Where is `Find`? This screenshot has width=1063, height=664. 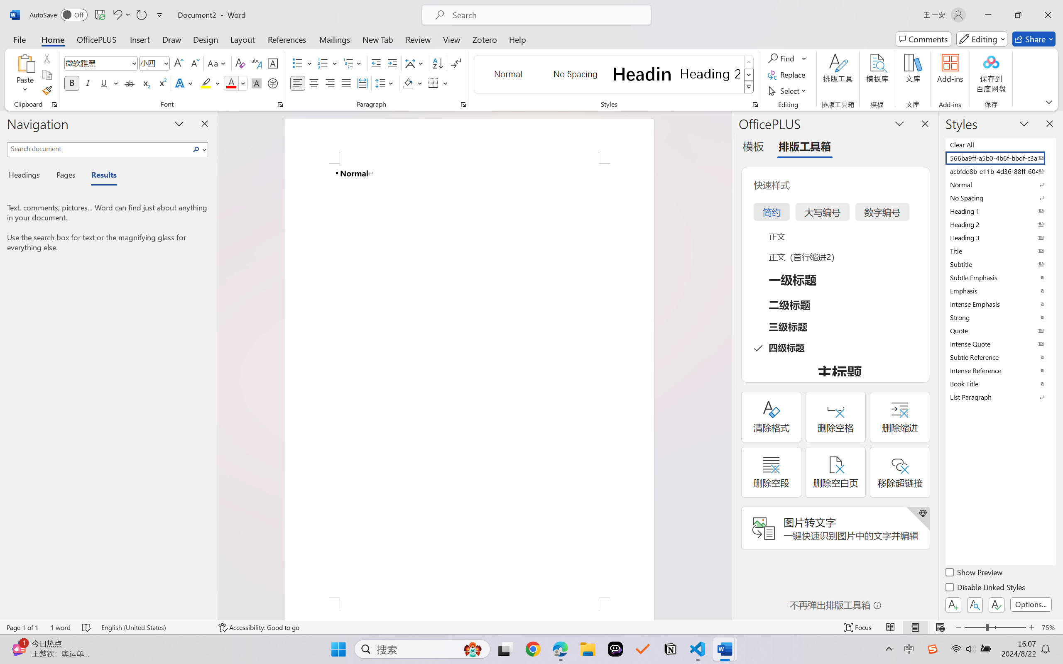
Find is located at coordinates (787, 58).